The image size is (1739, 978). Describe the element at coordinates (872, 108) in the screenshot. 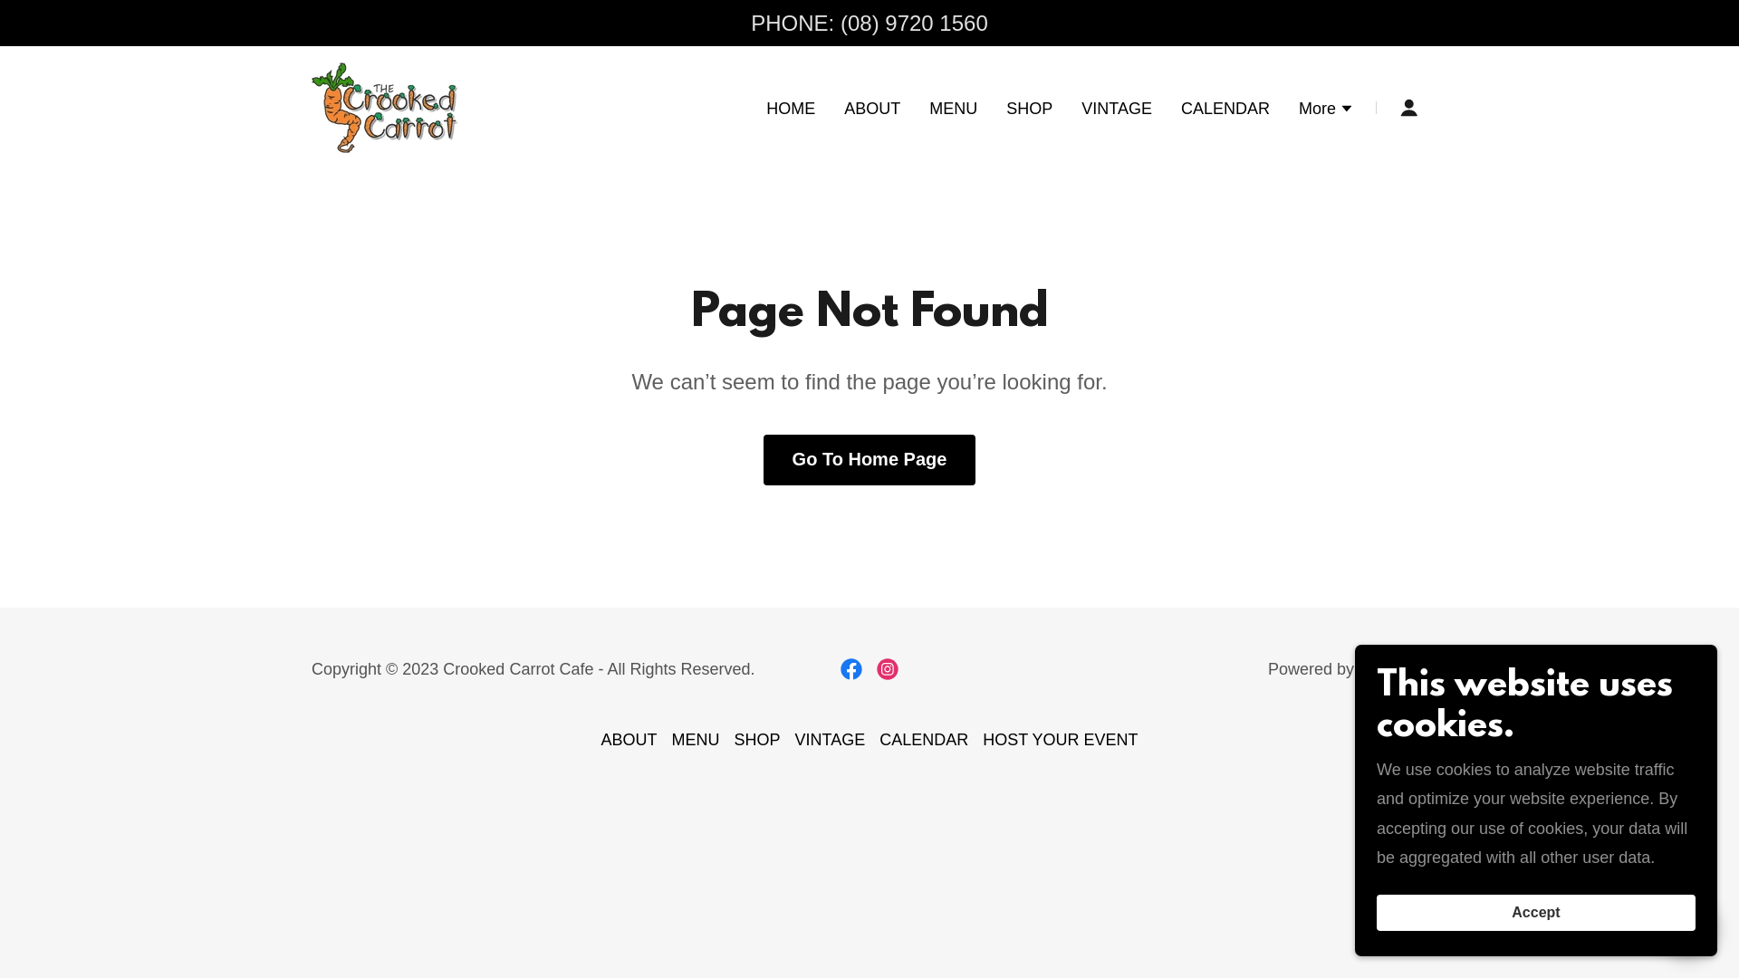

I see `ABOUT` at that location.